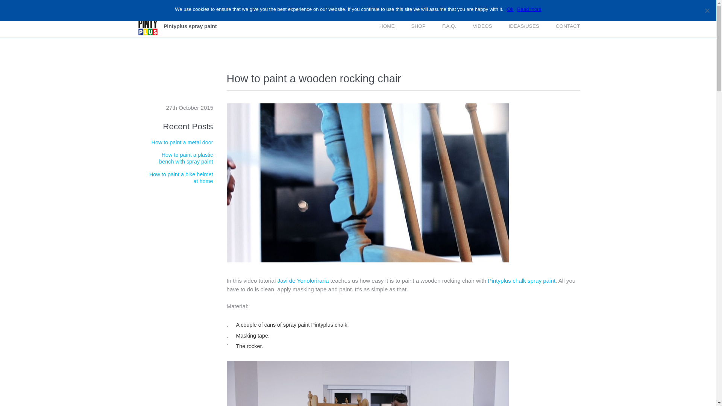 This screenshot has height=406, width=722. I want to click on How to paint a plastic bench with spray paint, so click(186, 158).